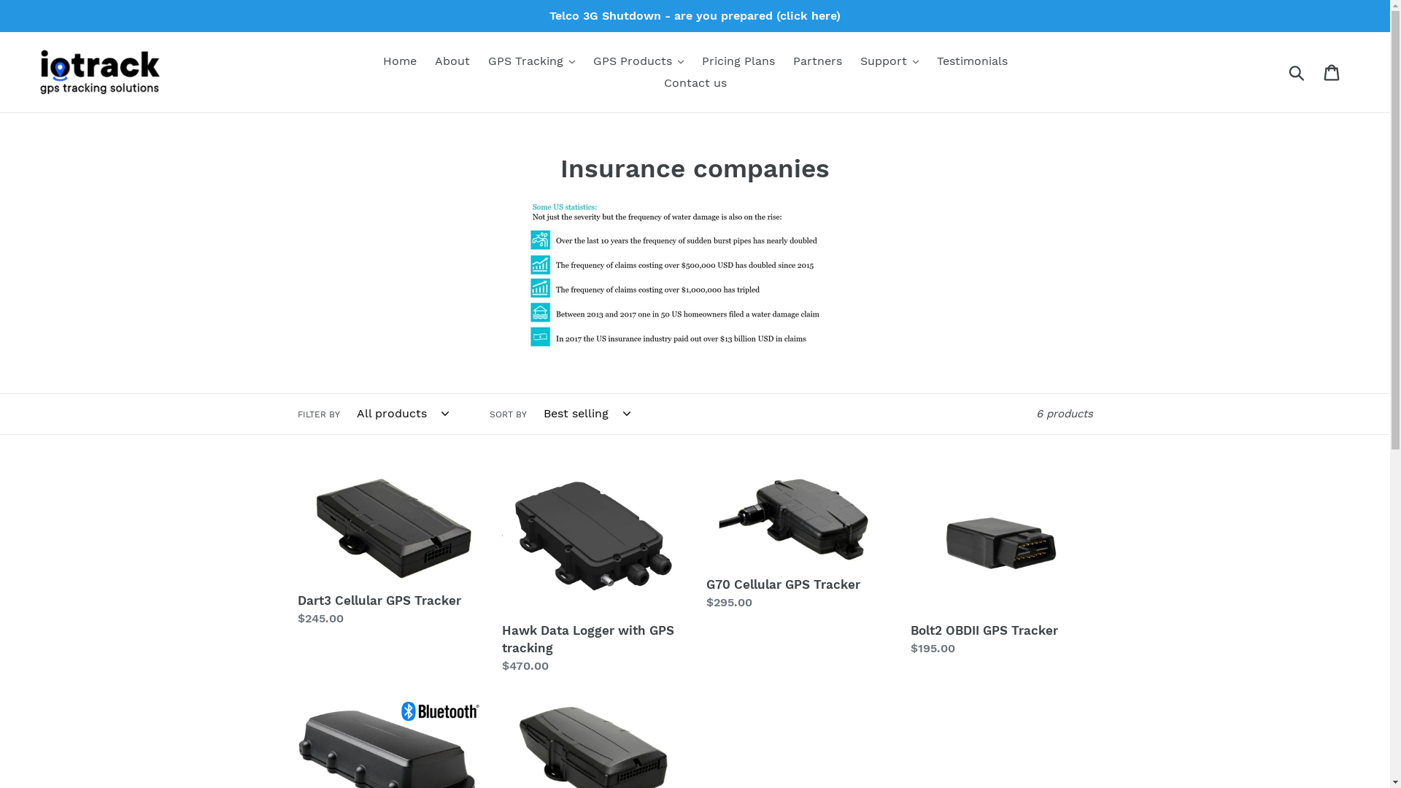 Image resolution: width=1401 pixels, height=788 pixels. Describe the element at coordinates (817, 61) in the screenshot. I see `Partners` at that location.